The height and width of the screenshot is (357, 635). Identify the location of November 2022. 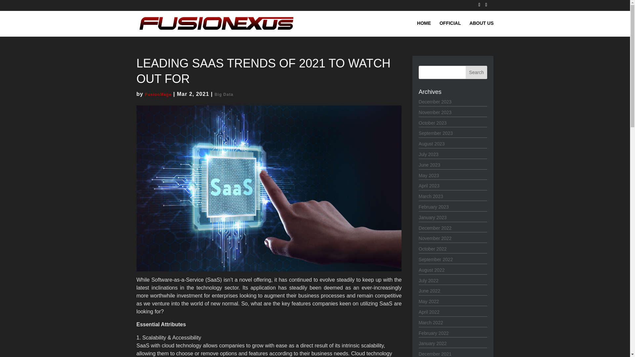
(435, 238).